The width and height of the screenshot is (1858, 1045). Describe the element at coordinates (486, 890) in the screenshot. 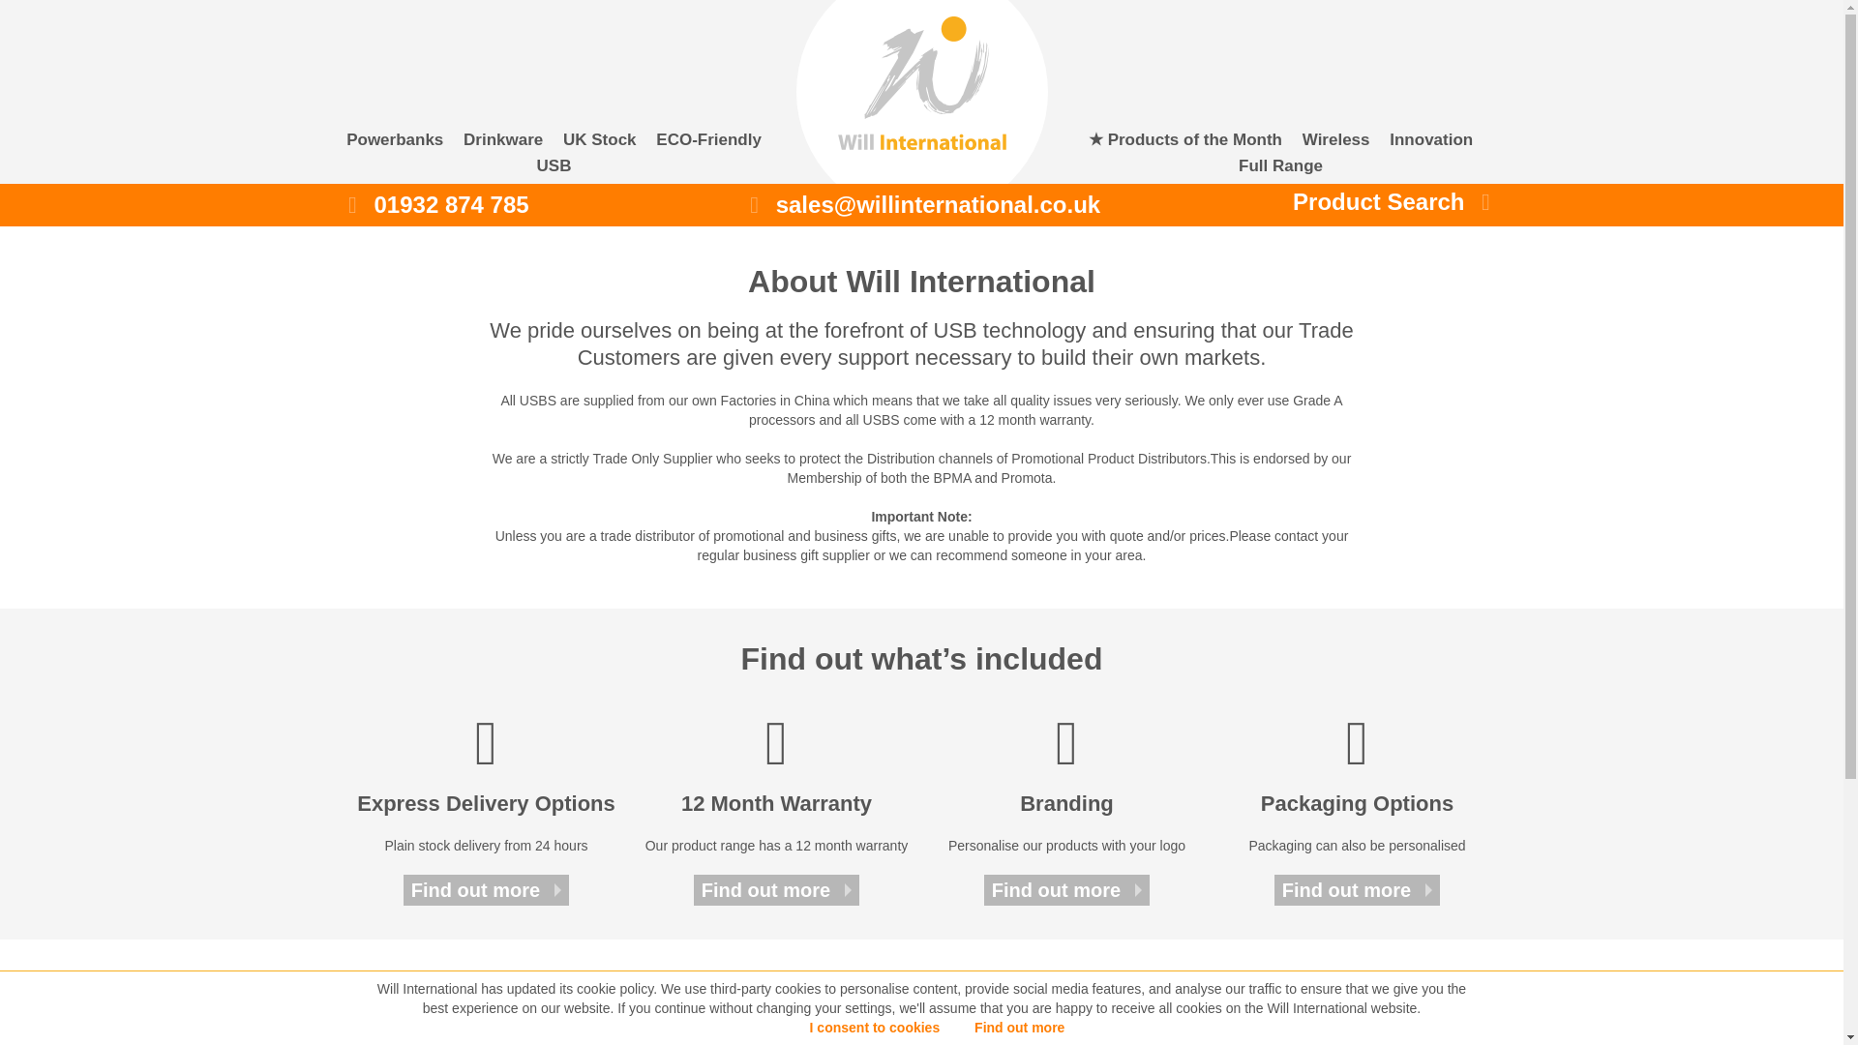

I see `Find out more` at that location.